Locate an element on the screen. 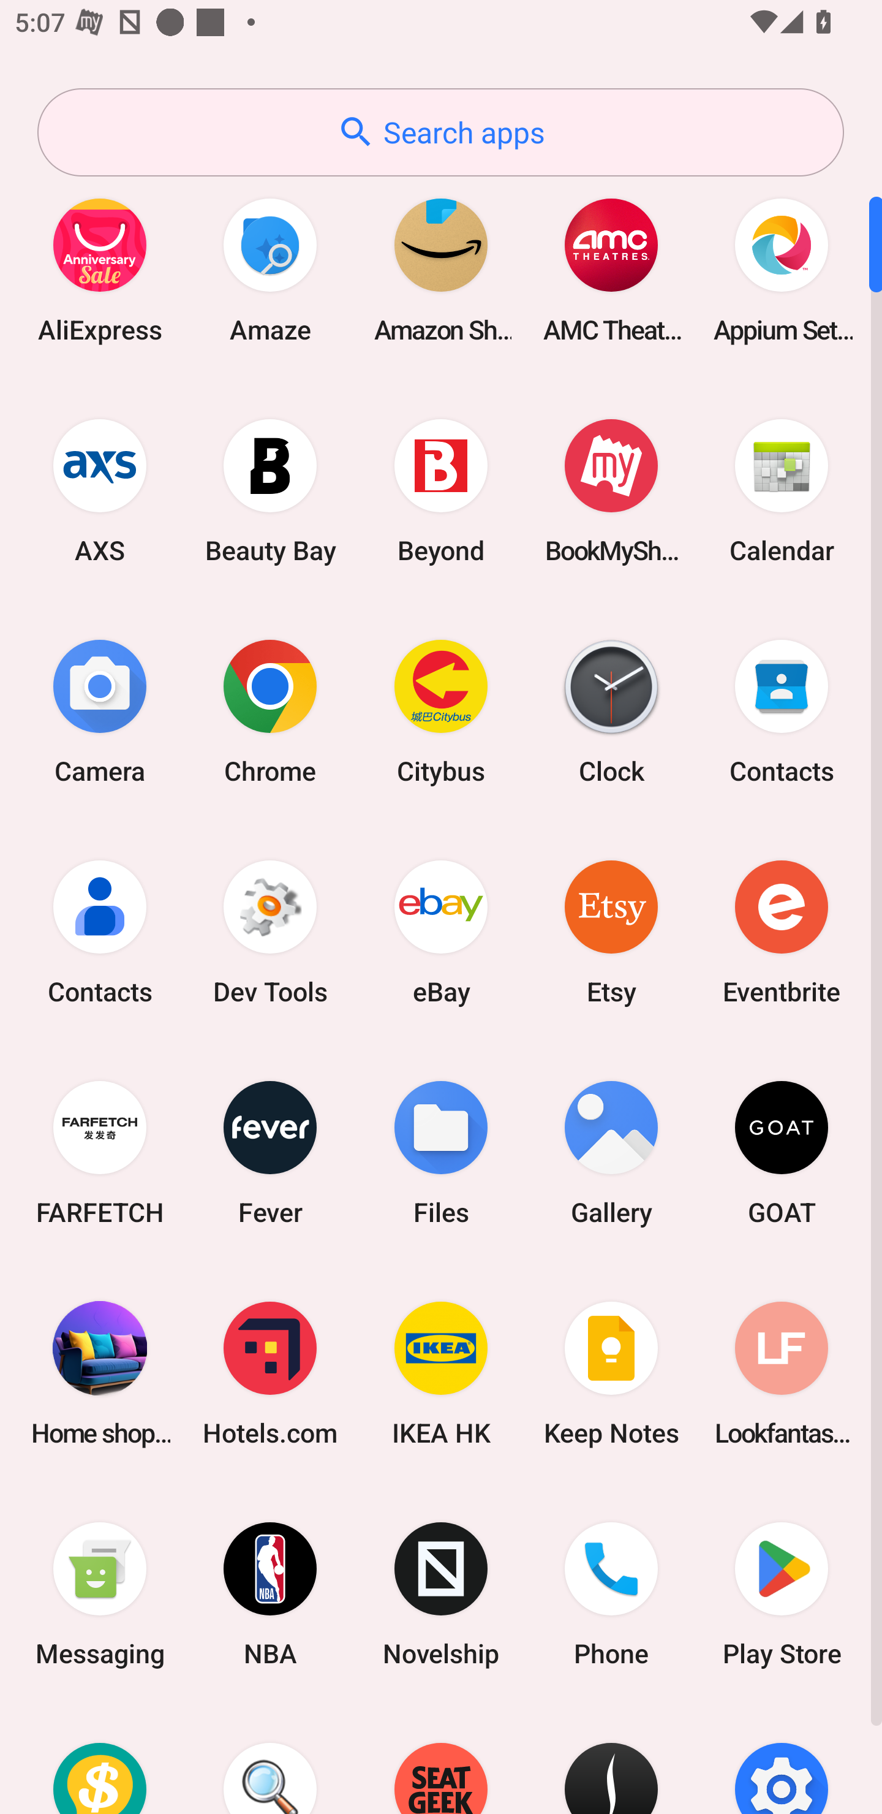  SeatGeek is located at coordinates (441, 1759).